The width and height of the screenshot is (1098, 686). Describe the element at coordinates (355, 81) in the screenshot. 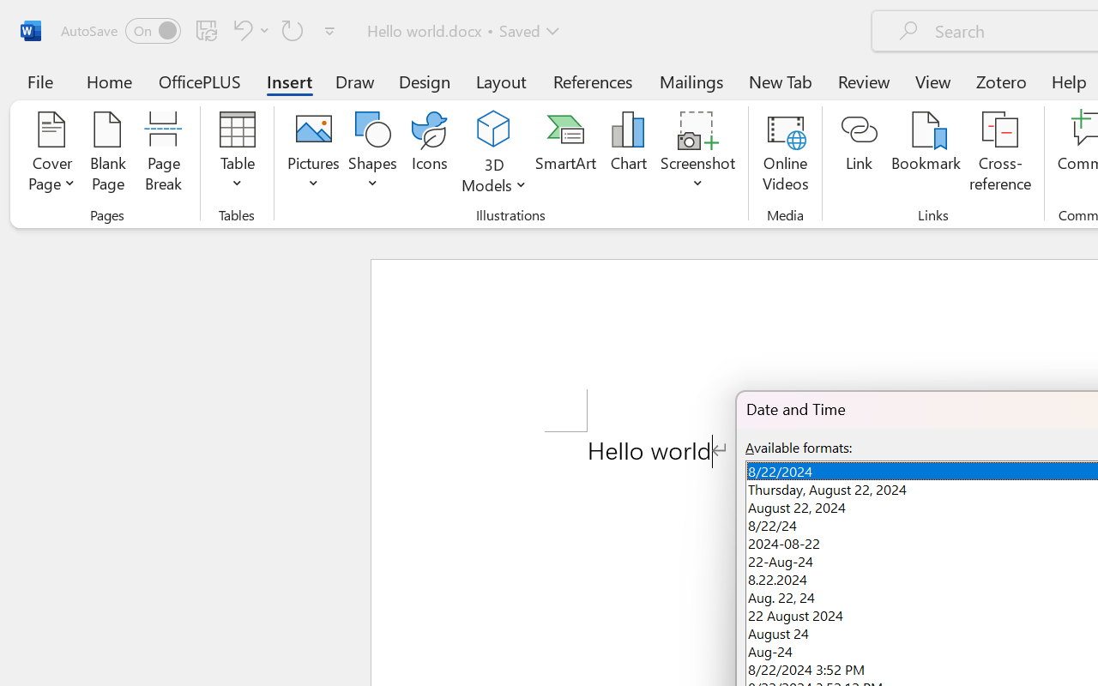

I see `Draw` at that location.